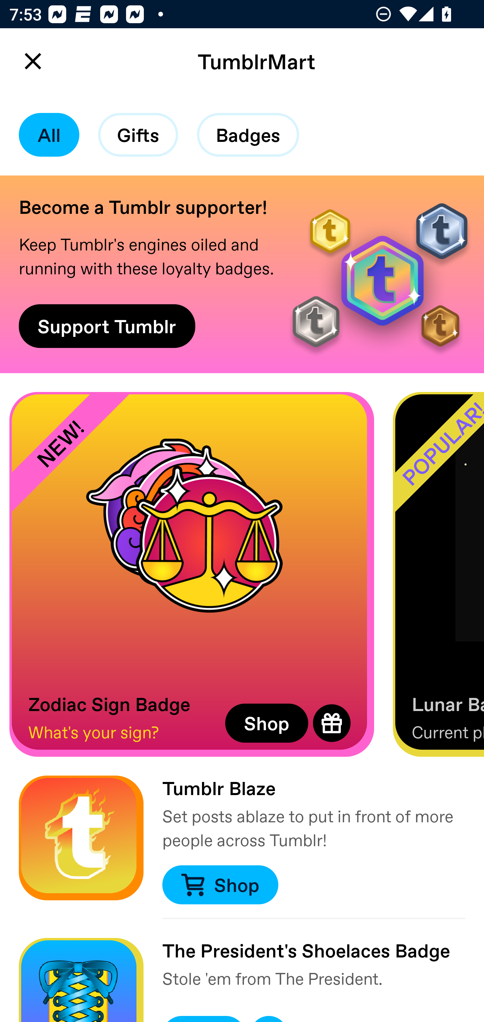 The image size is (484, 1022). Describe the element at coordinates (107, 326) in the screenshot. I see `Support Tumblr` at that location.